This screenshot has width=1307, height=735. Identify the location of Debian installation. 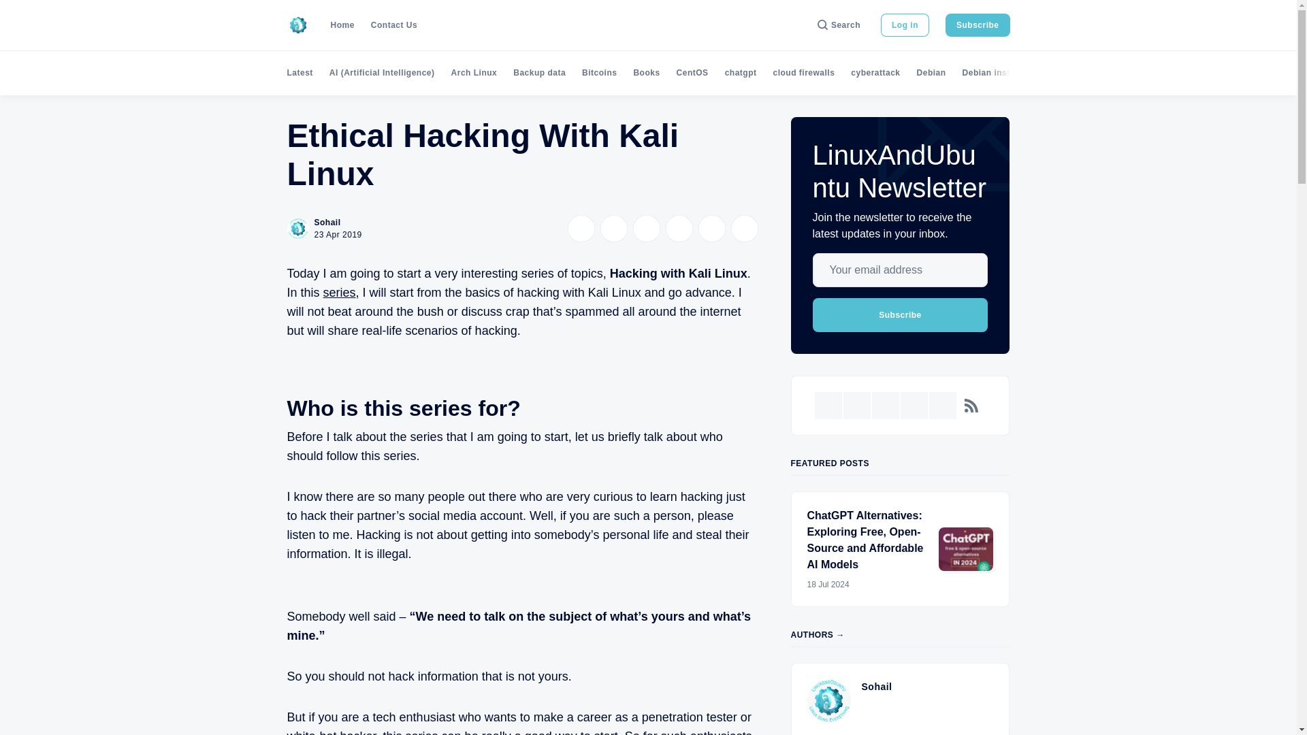
(1002, 73).